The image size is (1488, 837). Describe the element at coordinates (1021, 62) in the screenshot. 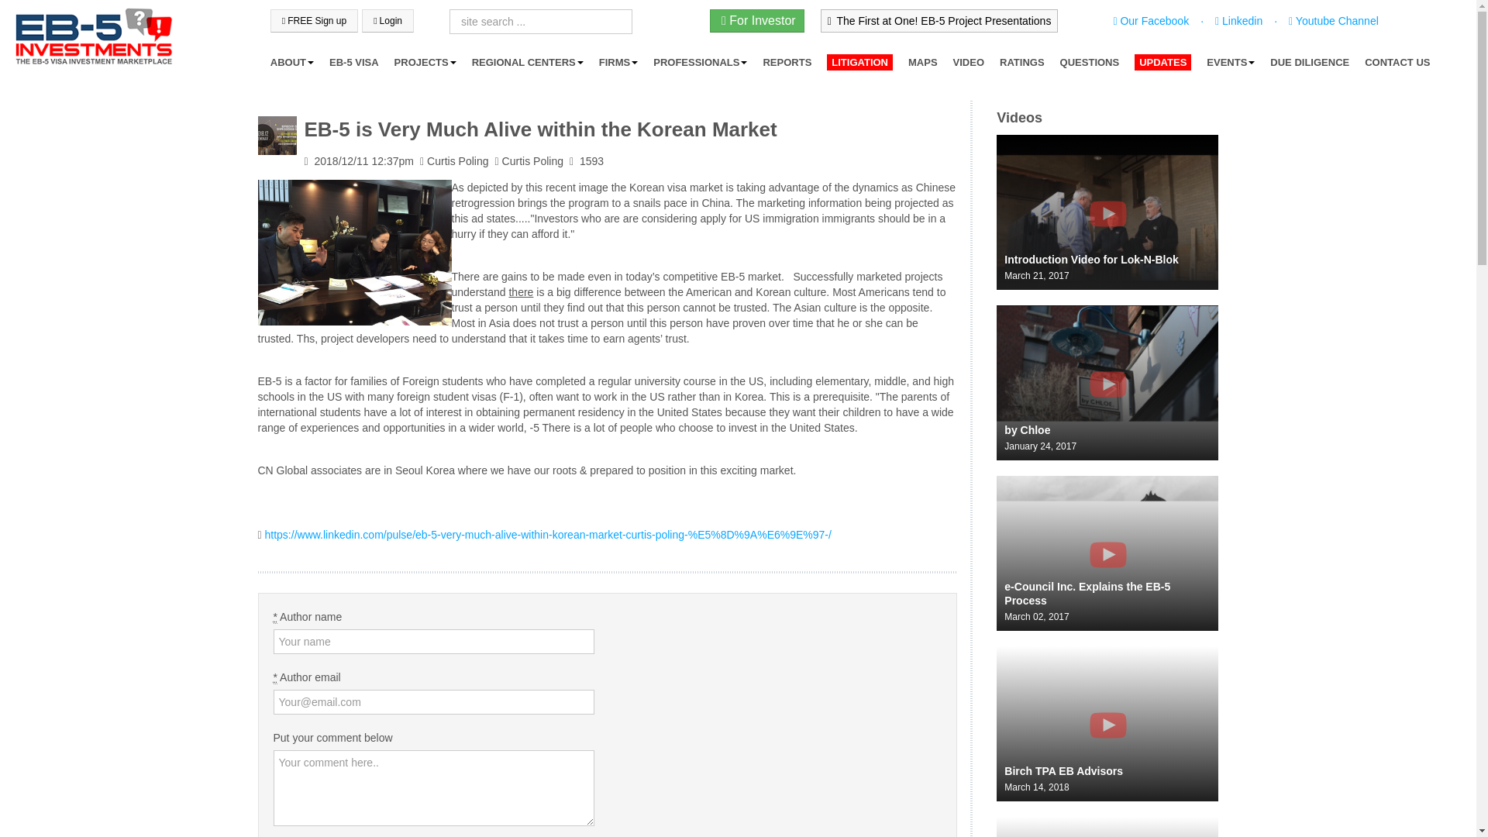

I see `RATINGS` at that location.